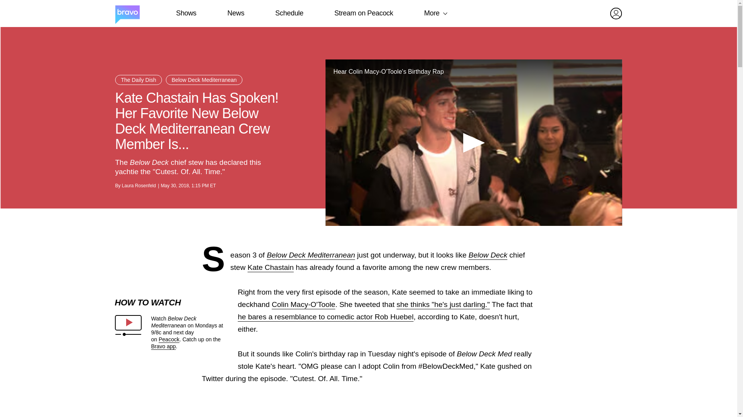 The width and height of the screenshot is (743, 417). I want to click on Below Deck Mediterranean, so click(311, 255).